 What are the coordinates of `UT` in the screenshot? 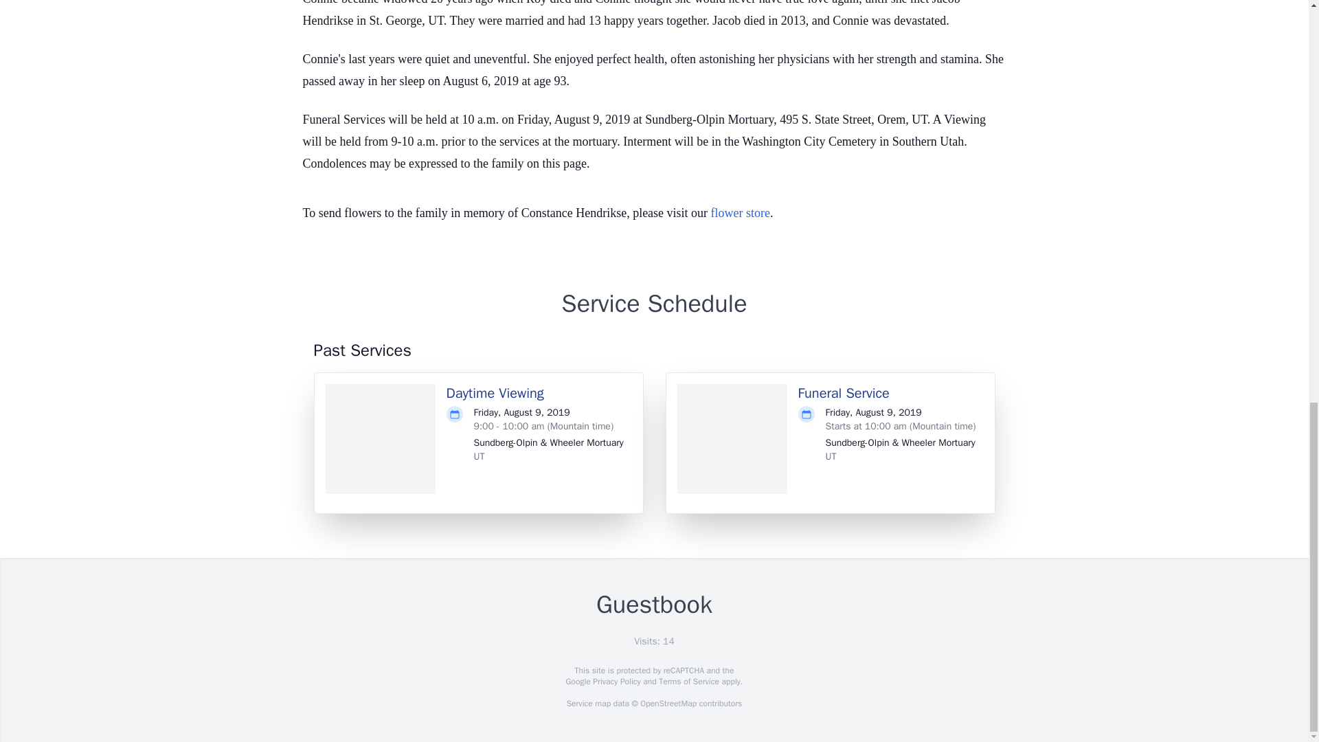 It's located at (480, 456).